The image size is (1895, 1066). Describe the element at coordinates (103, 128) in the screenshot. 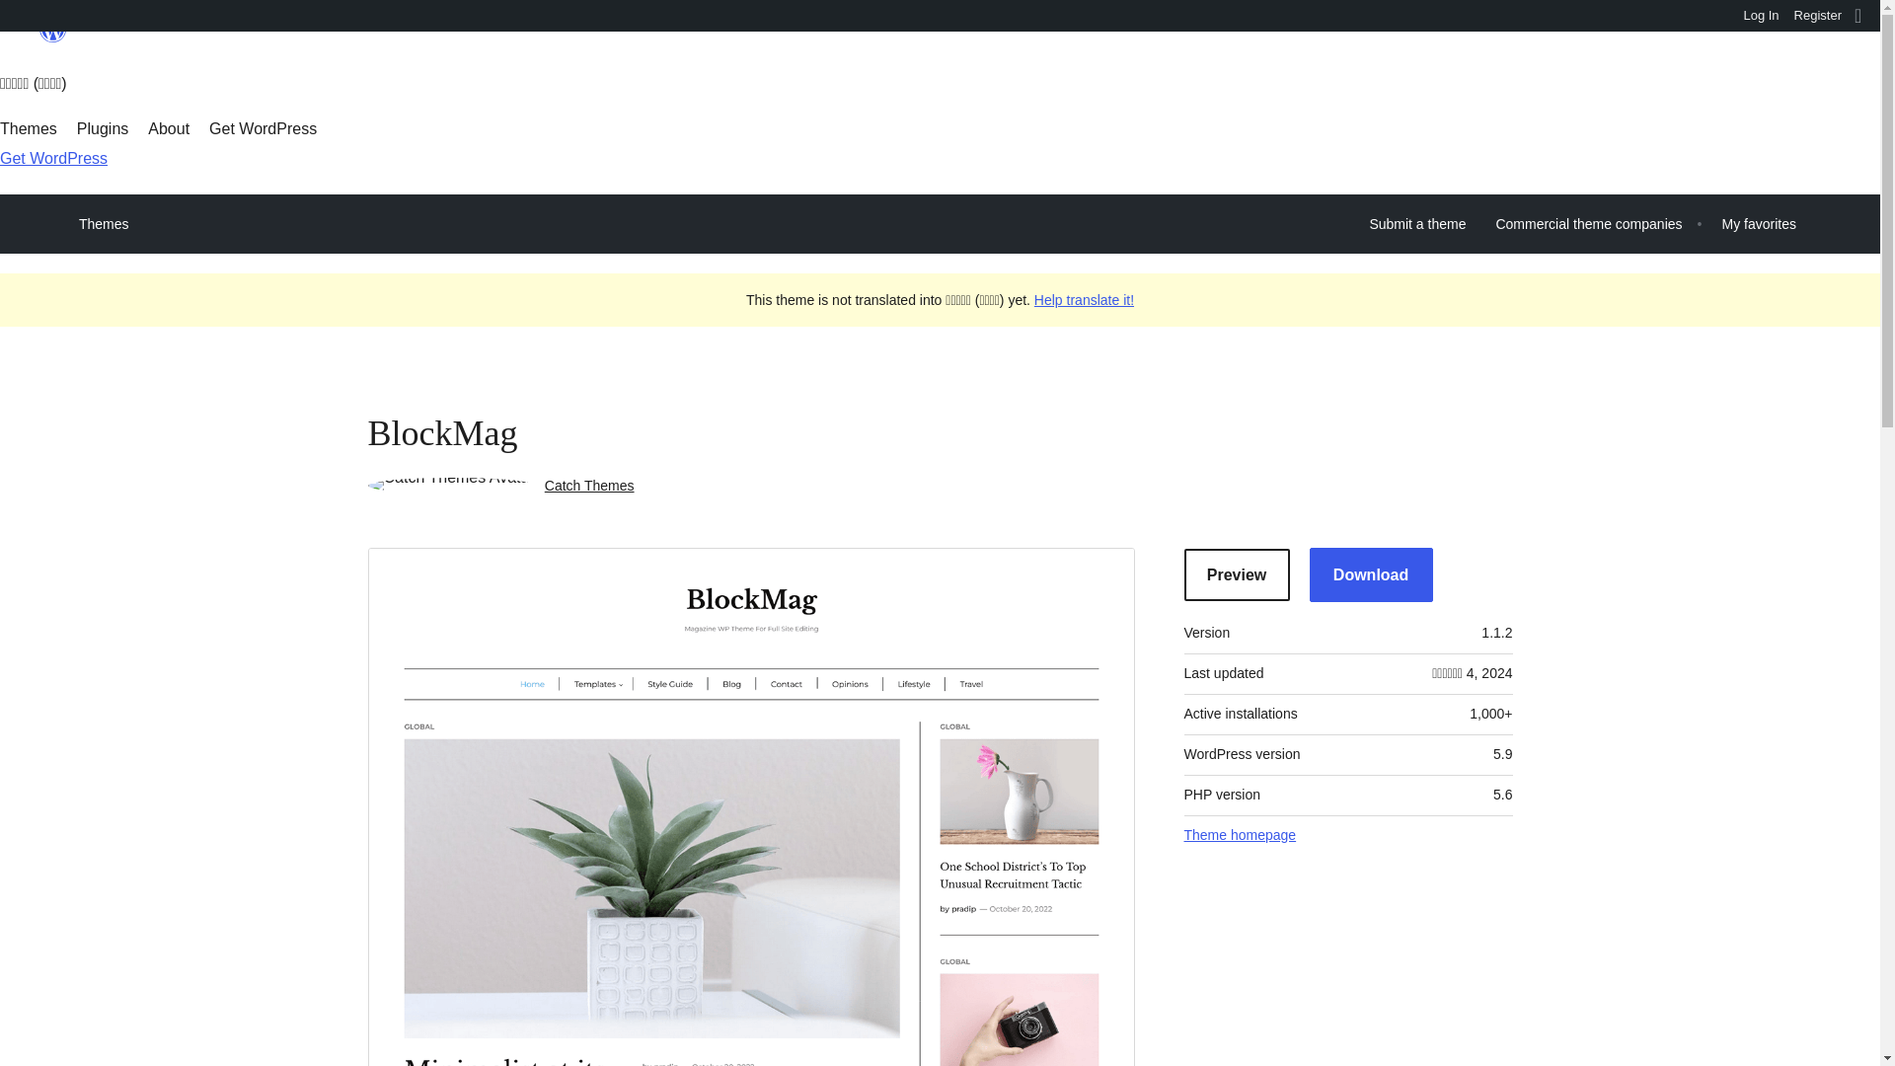

I see `Plugins` at that location.